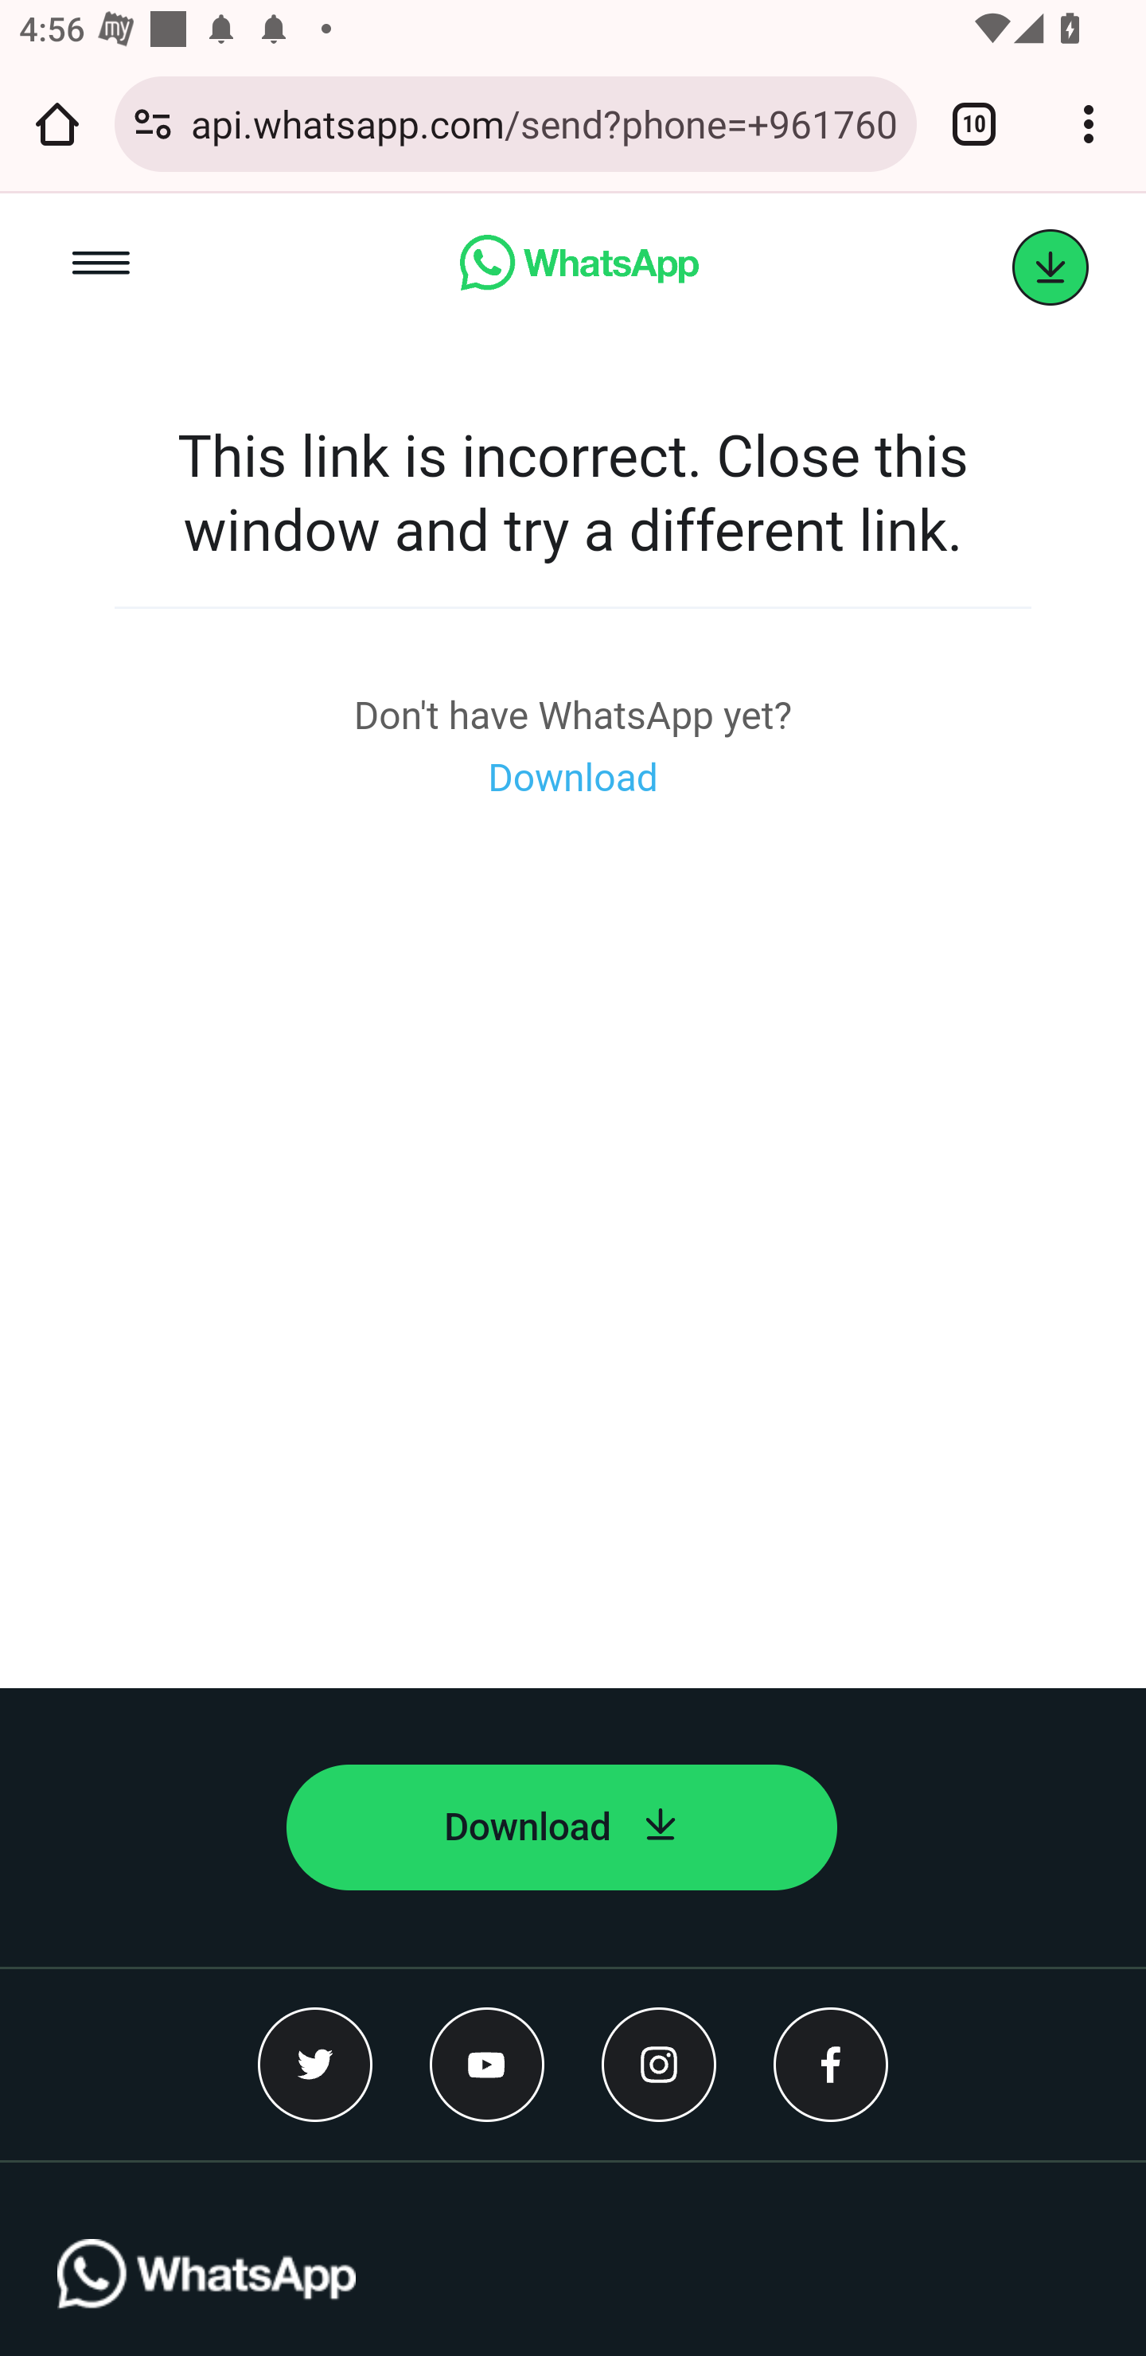 The height and width of the screenshot is (2356, 1146). What do you see at coordinates (1050, 267) in the screenshot?
I see `details?id=com` at bounding box center [1050, 267].